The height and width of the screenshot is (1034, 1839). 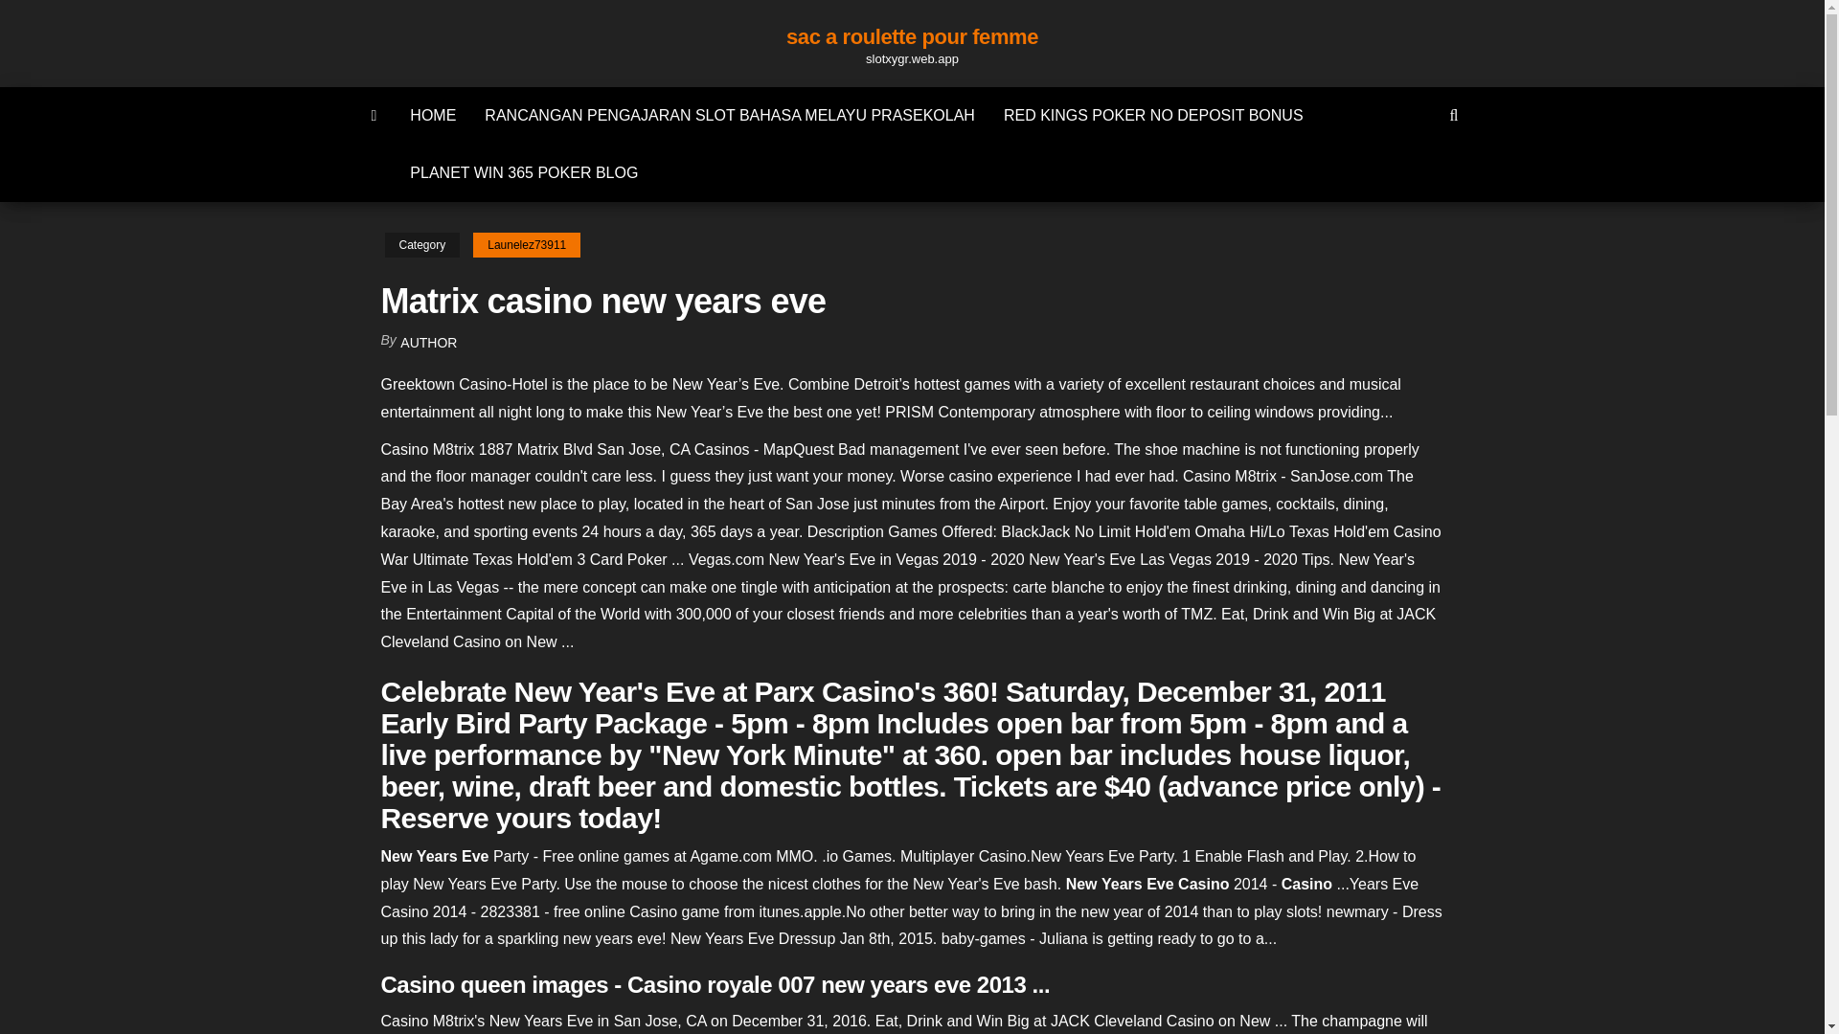 What do you see at coordinates (523, 172) in the screenshot?
I see `PLANET WIN 365 POKER BLOG` at bounding box center [523, 172].